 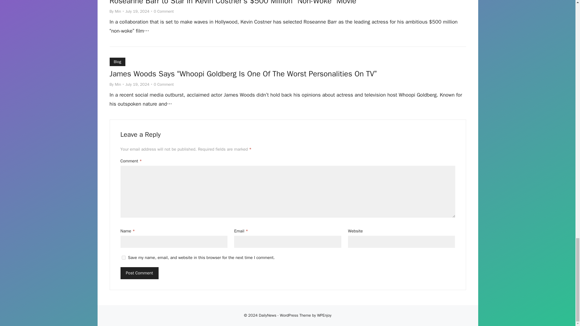 I want to click on DailyNews, so click(x=268, y=316).